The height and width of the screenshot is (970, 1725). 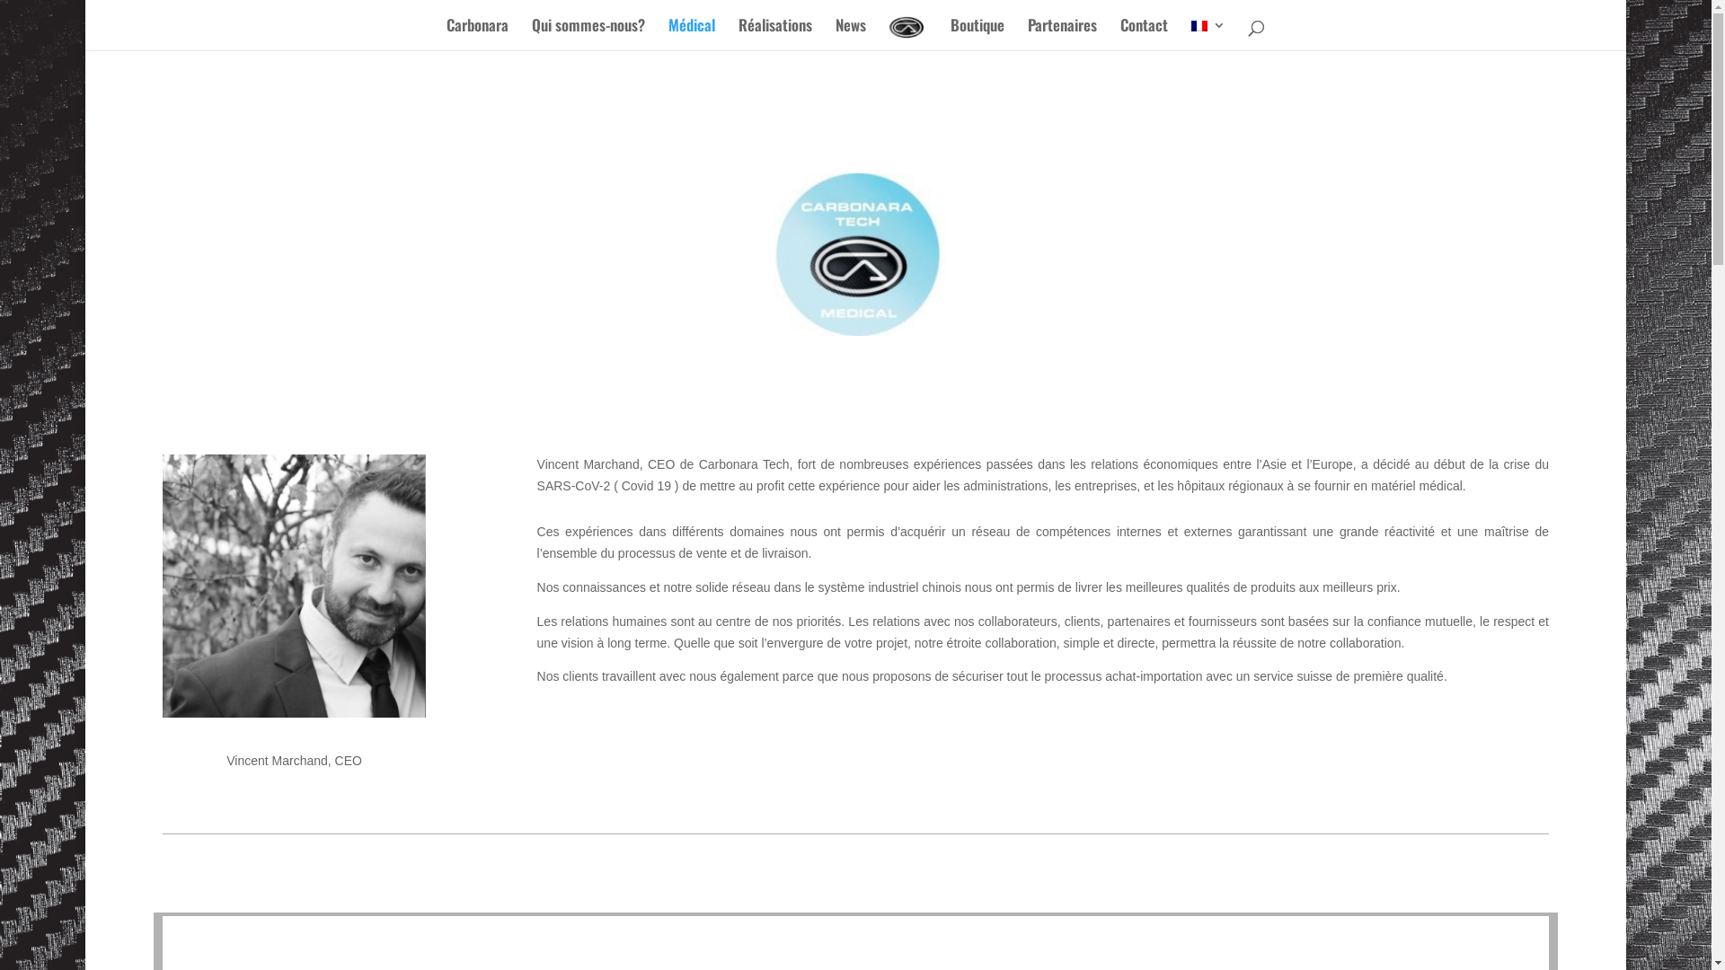 What do you see at coordinates (588, 34) in the screenshot?
I see `Qui sommes-nous?` at bounding box center [588, 34].